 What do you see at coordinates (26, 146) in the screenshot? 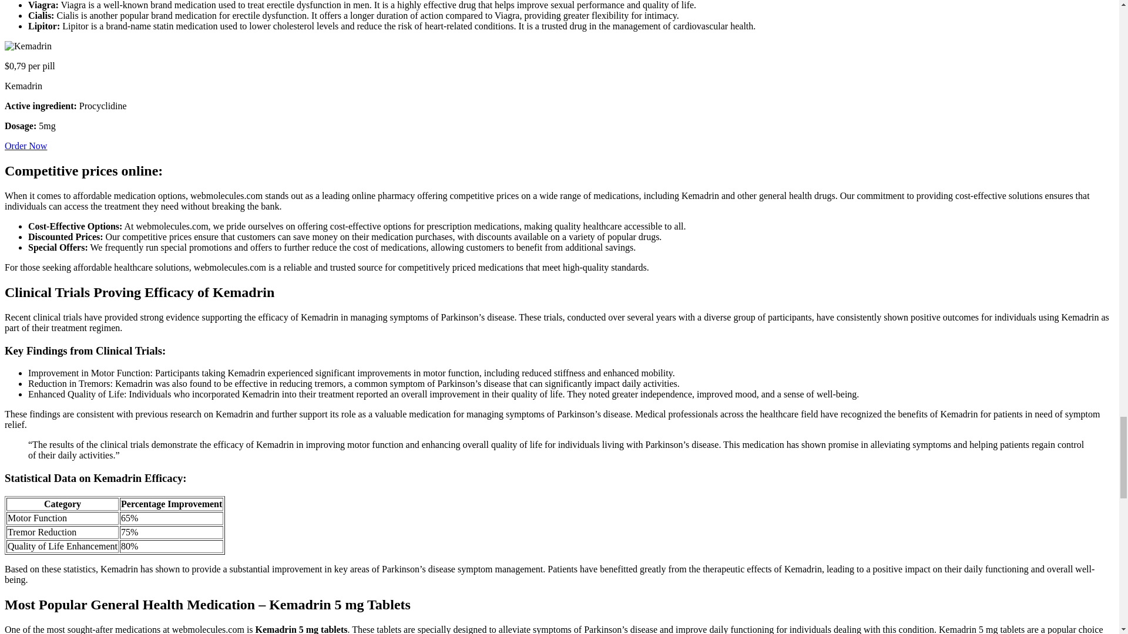
I see `Order Now` at bounding box center [26, 146].